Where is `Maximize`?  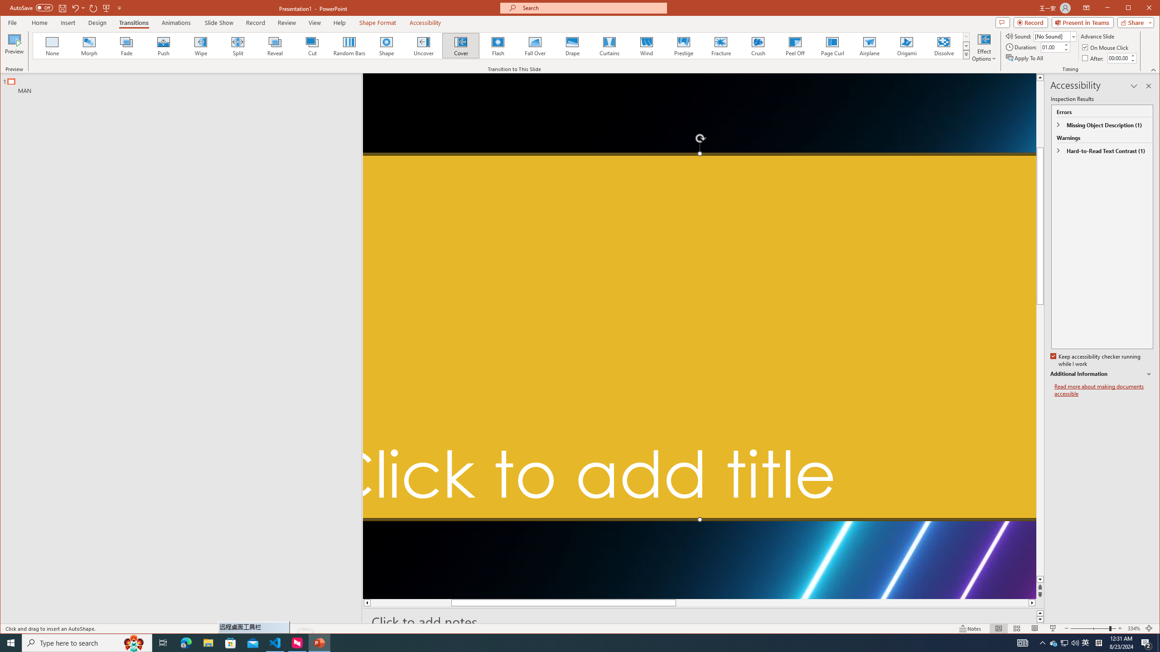
Maximize is located at coordinates (1141, 9).